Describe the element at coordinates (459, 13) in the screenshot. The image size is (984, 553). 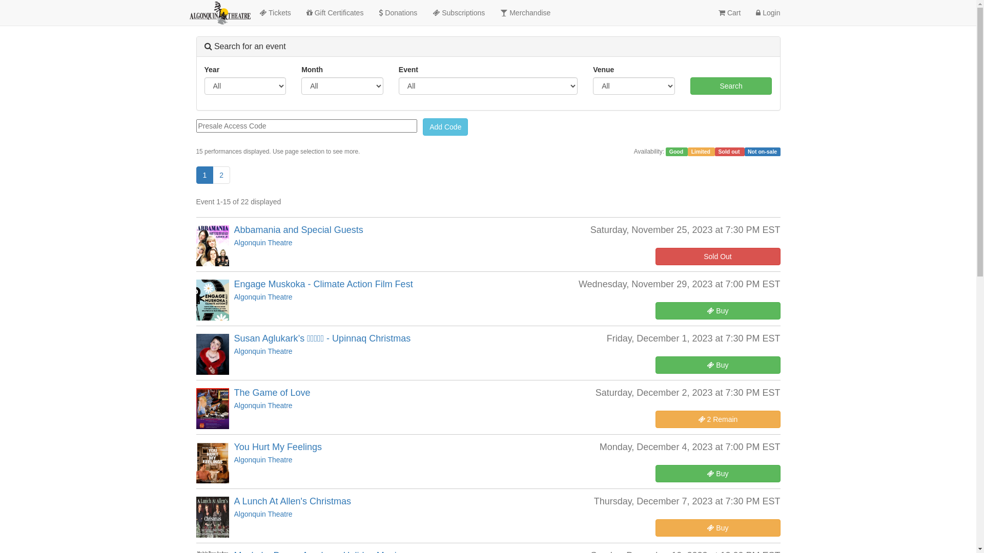
I see `Subscriptions` at that location.